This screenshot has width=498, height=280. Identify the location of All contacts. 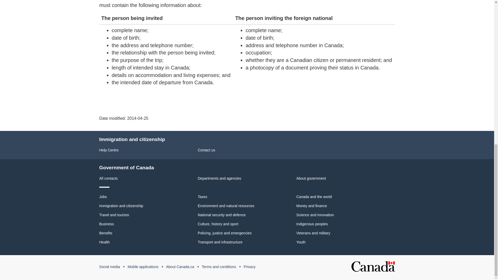
(108, 178).